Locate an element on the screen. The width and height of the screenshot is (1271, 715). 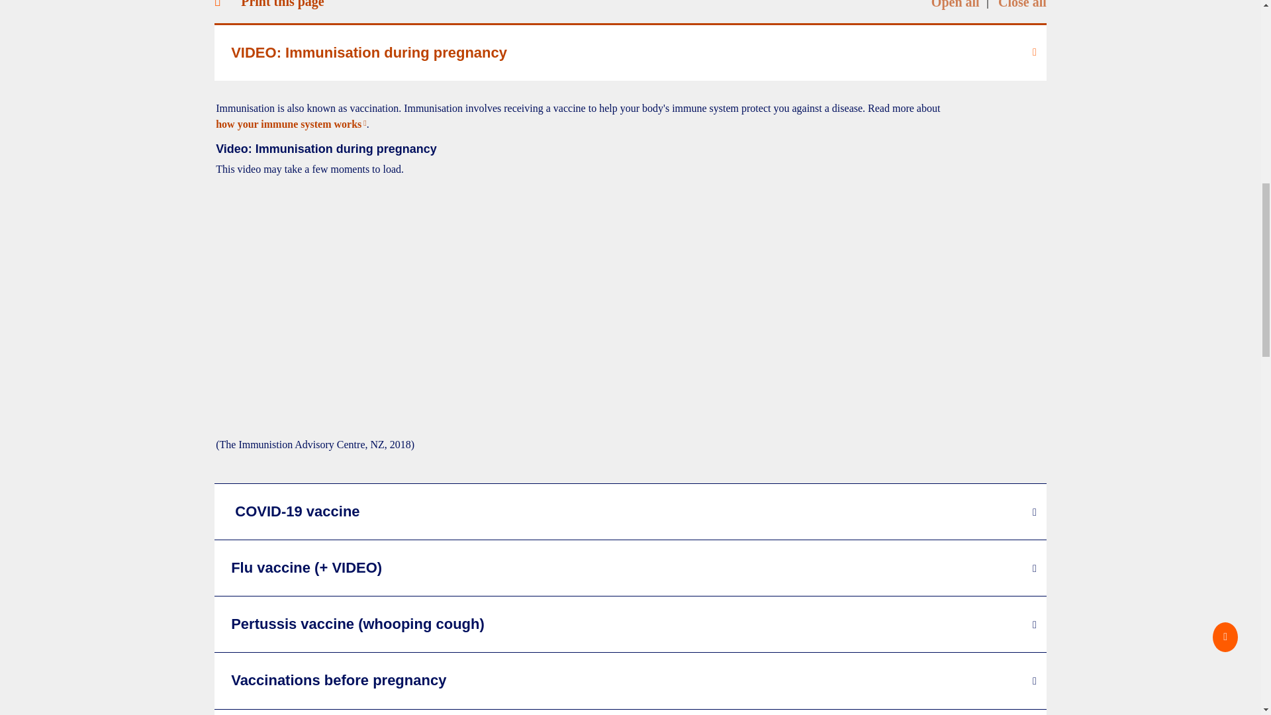
Immunisation during pregnancy is located at coordinates (428, 307).